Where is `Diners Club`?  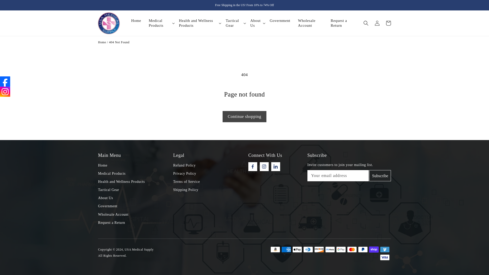
Diners Club is located at coordinates (308, 250).